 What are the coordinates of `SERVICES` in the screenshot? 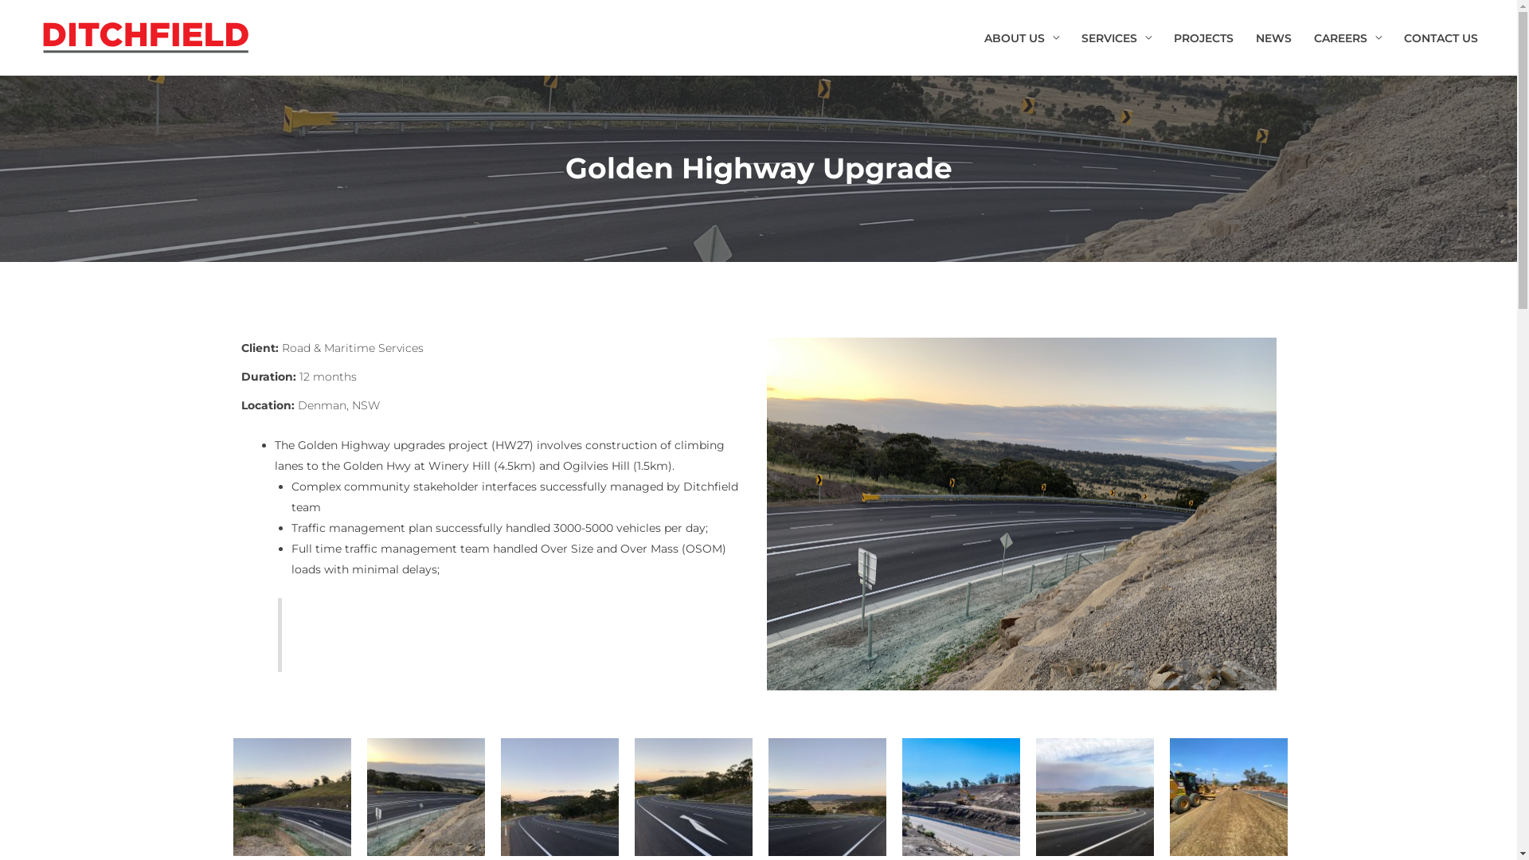 It's located at (1116, 38).